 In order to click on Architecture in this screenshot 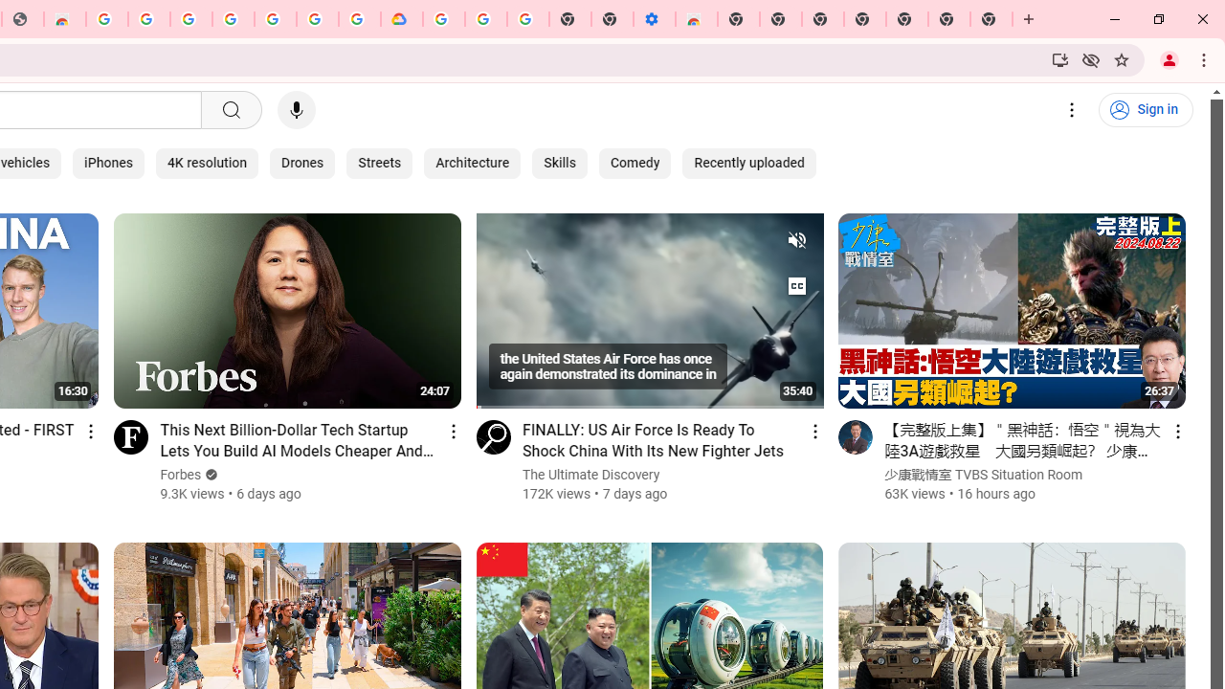, I will do `click(473, 163)`.